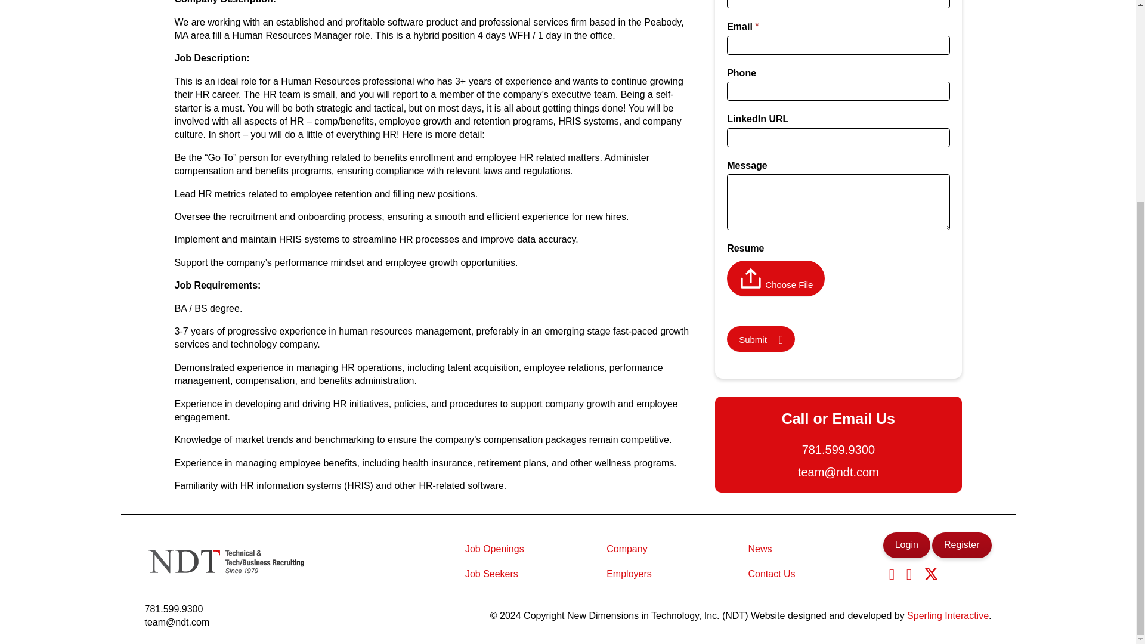 The height and width of the screenshot is (644, 1145). What do you see at coordinates (961, 545) in the screenshot?
I see `Register` at bounding box center [961, 545].